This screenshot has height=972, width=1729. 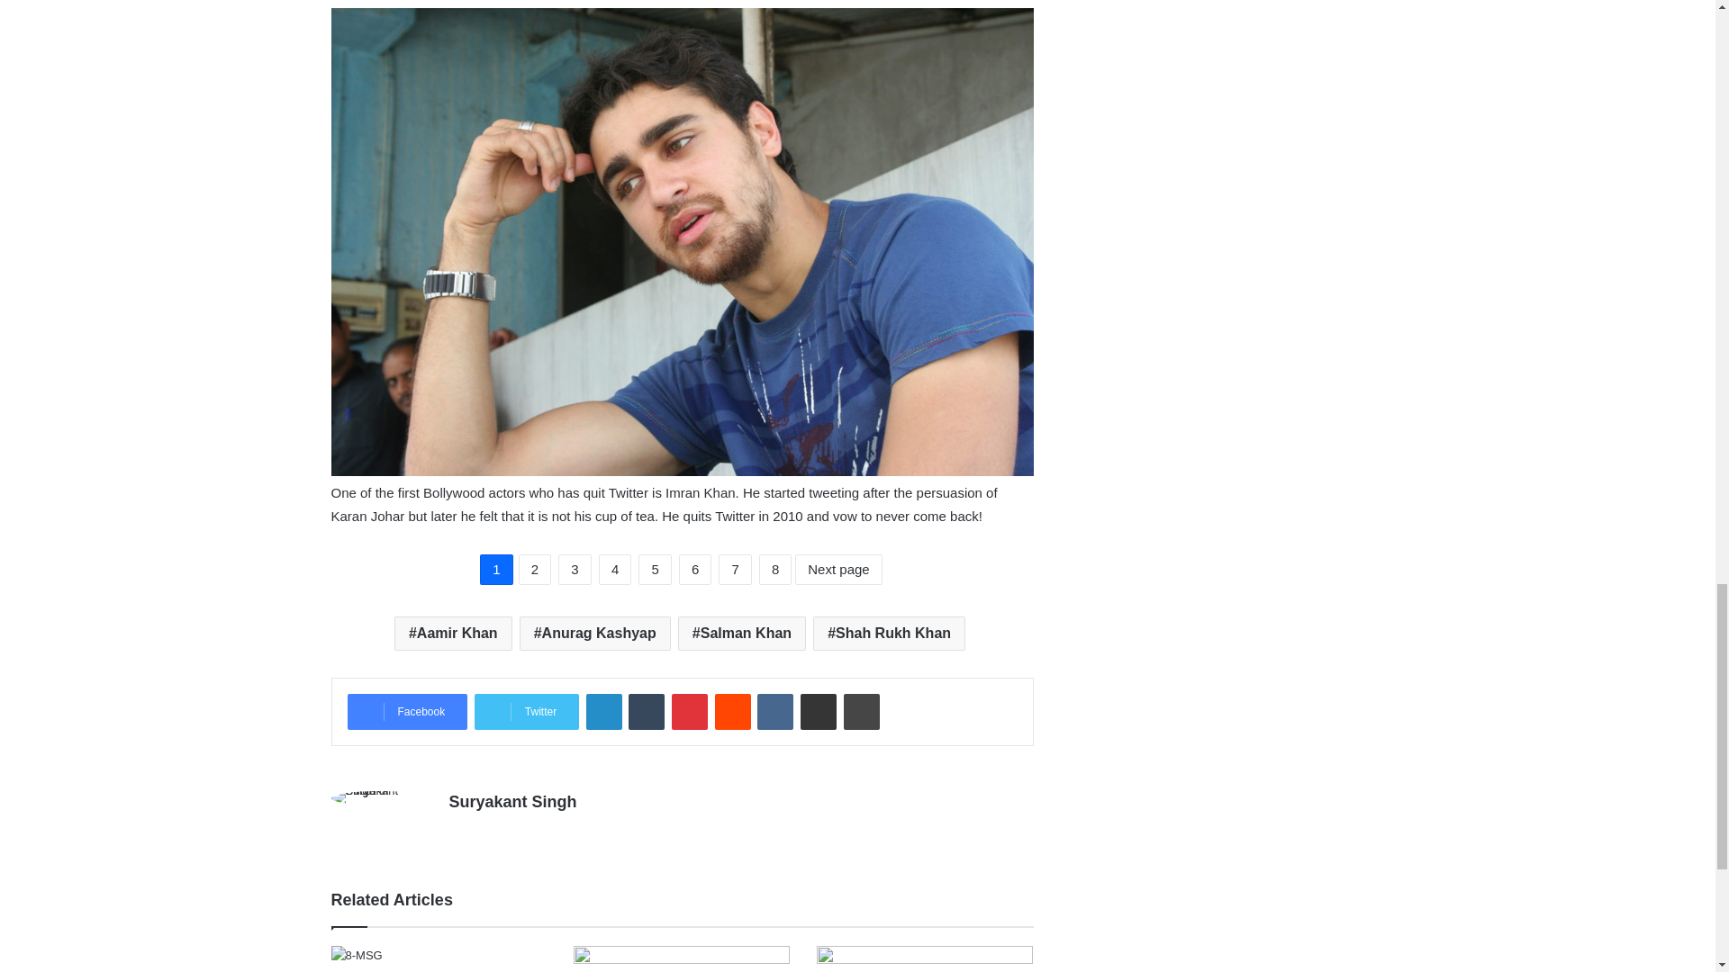 What do you see at coordinates (603, 712) in the screenshot?
I see `LinkedIn` at bounding box center [603, 712].